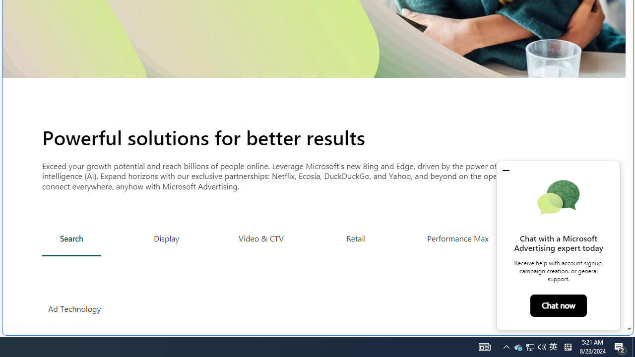 The height and width of the screenshot is (357, 635). What do you see at coordinates (261, 238) in the screenshot?
I see `Video & CTV` at bounding box center [261, 238].